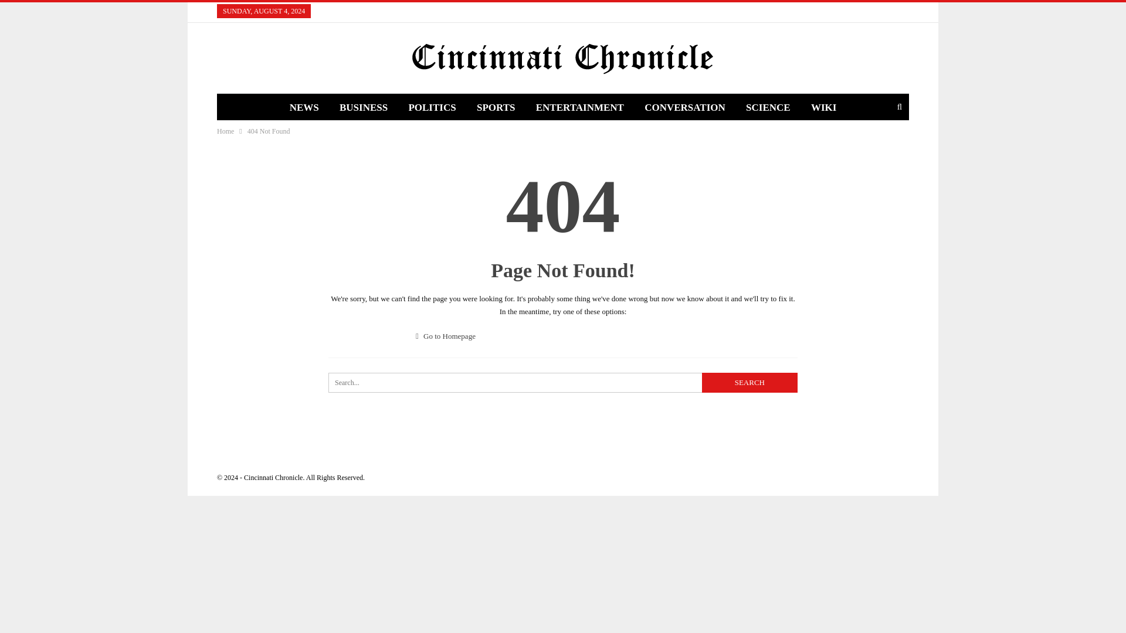 The width and height of the screenshot is (1126, 633). I want to click on POLITICS, so click(432, 108).